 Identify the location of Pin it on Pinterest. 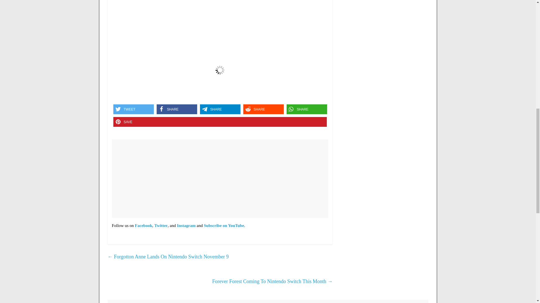
(220, 122).